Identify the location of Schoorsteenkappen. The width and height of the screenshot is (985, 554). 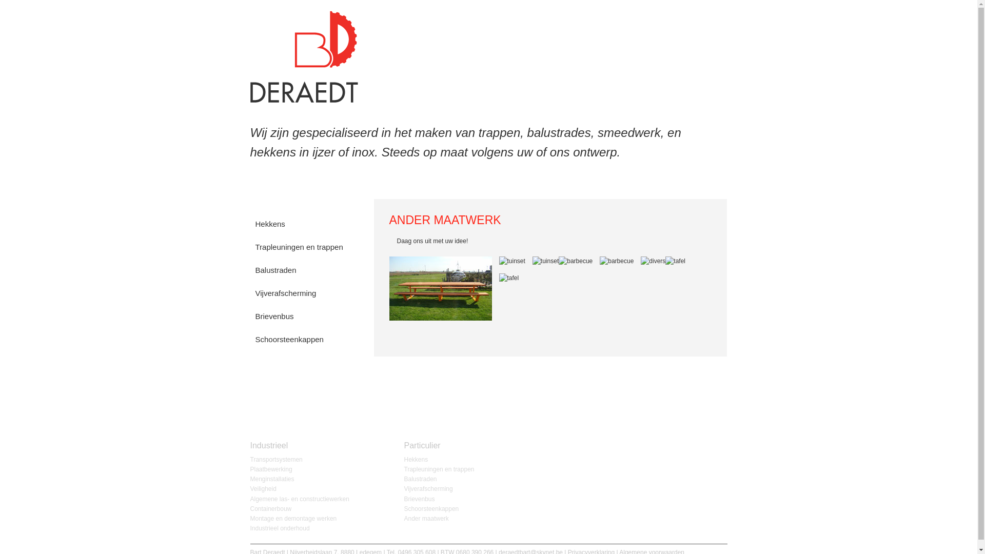
(432, 509).